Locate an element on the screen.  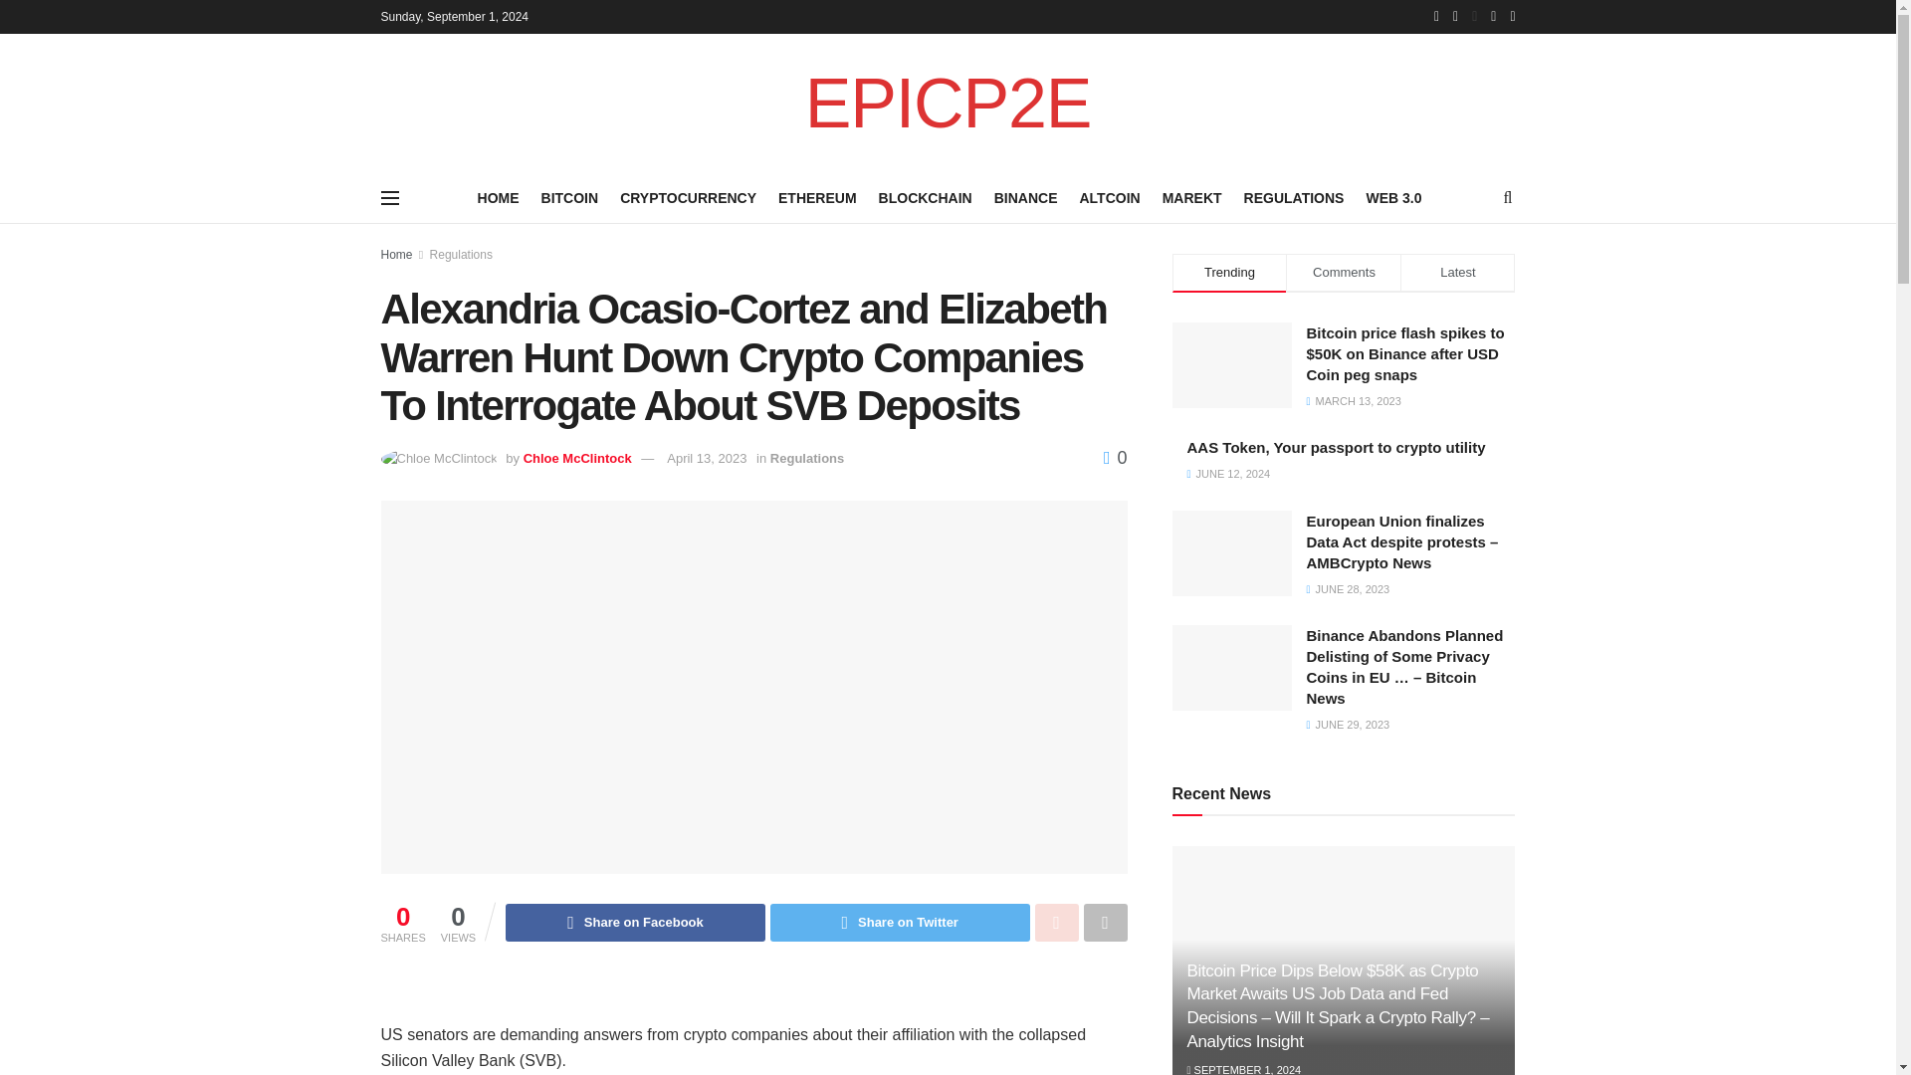
EPICP2E is located at coordinates (948, 104).